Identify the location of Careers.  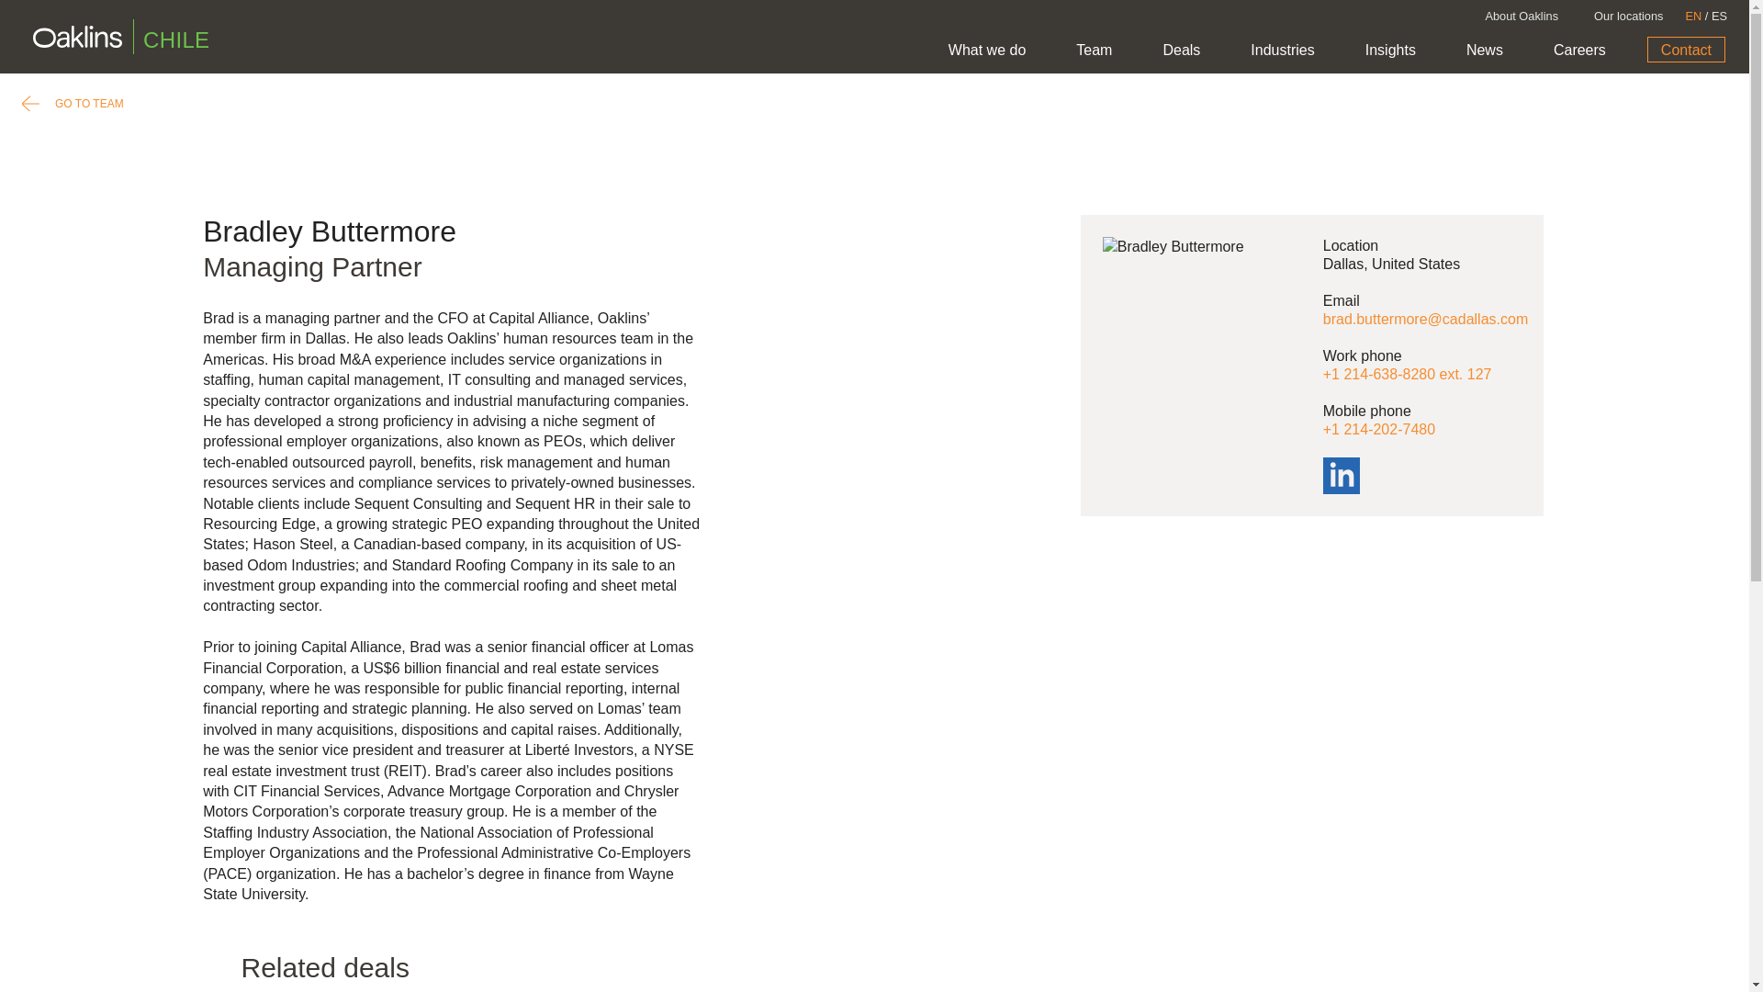
(1579, 51).